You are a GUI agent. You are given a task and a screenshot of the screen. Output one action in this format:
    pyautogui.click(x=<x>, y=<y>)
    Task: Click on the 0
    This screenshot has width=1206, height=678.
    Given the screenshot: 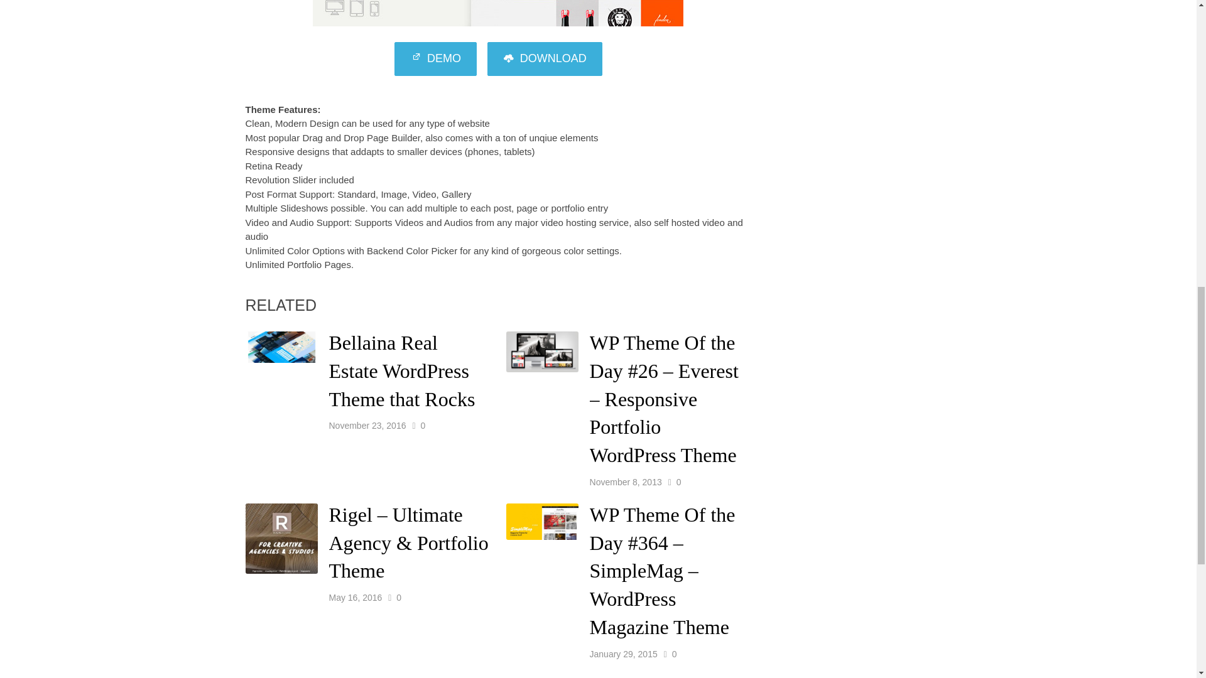 What is the action you would take?
    pyautogui.click(x=678, y=482)
    